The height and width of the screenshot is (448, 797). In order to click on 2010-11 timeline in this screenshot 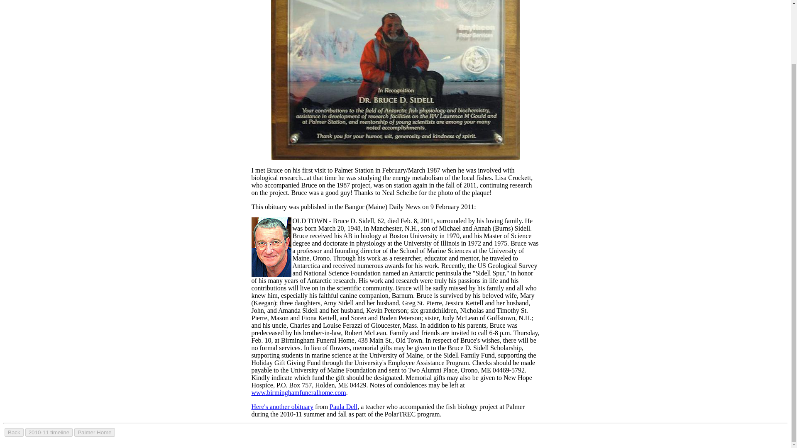, I will do `click(49, 432)`.